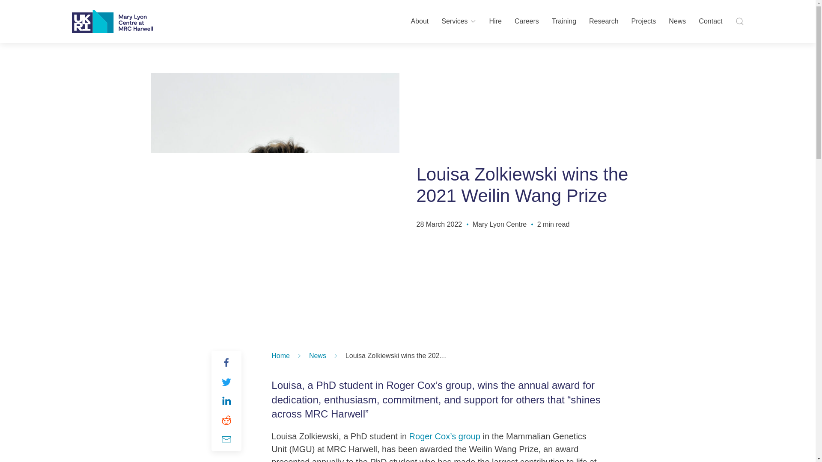  I want to click on Share post on Reddit, so click(226, 420).